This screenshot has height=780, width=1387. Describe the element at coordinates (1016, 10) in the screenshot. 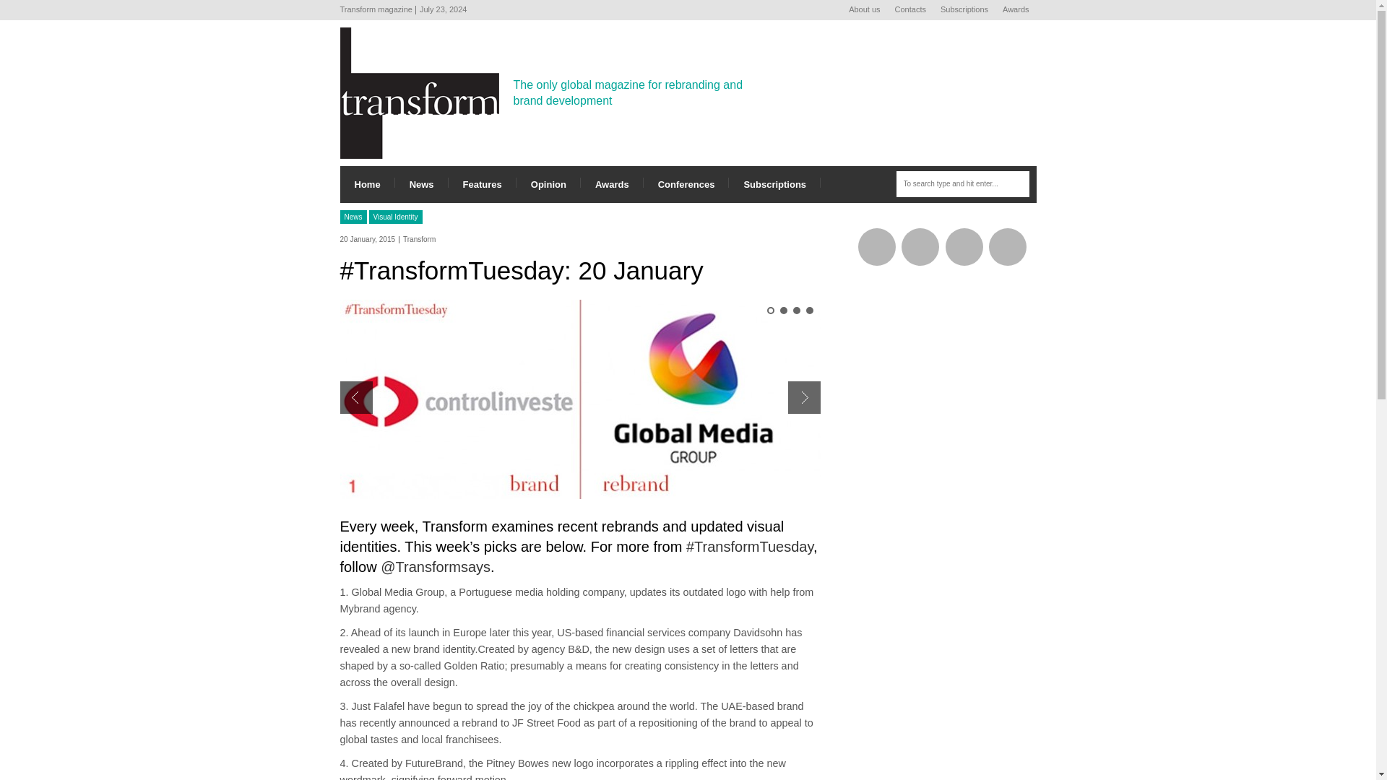

I see `Awards` at that location.